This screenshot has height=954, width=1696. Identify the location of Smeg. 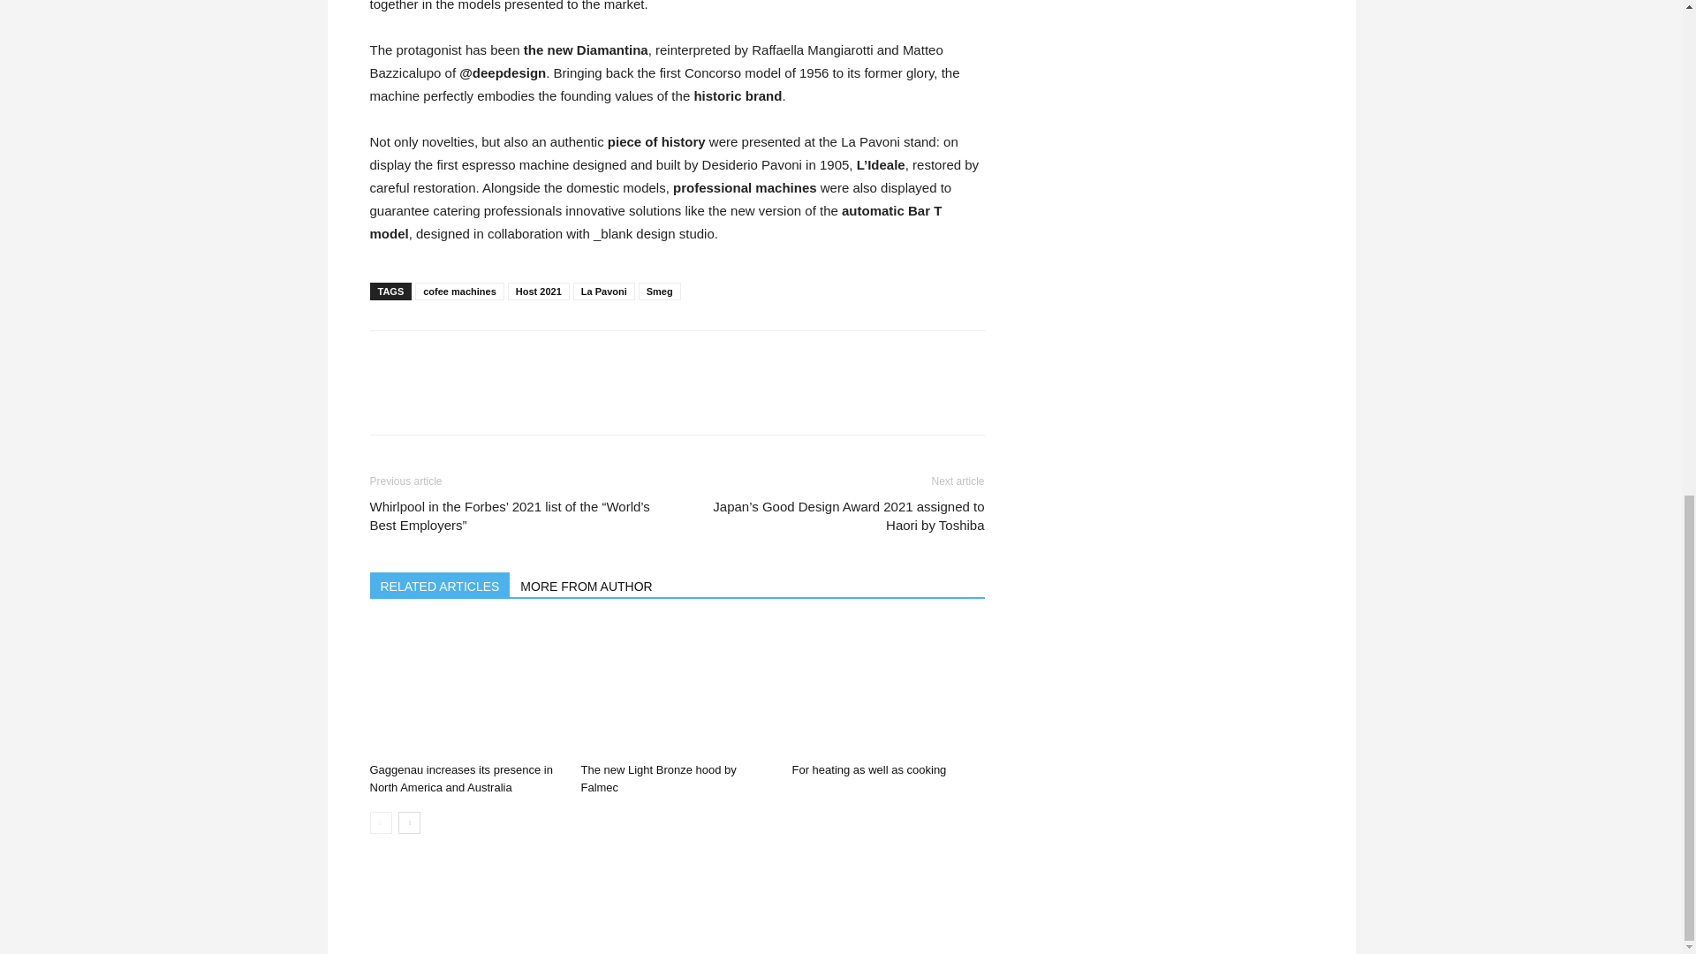
(660, 291).